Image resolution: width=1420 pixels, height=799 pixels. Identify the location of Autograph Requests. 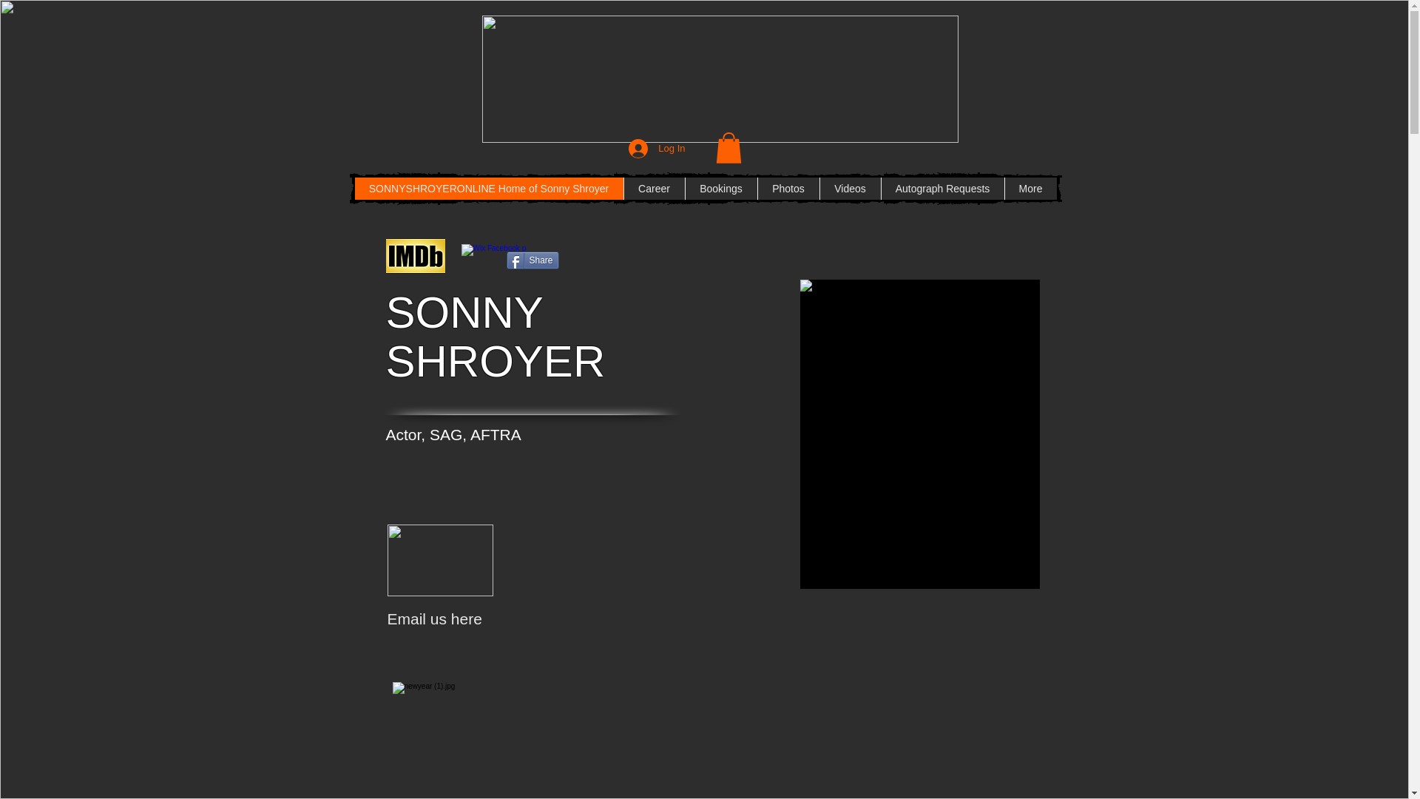
(942, 188).